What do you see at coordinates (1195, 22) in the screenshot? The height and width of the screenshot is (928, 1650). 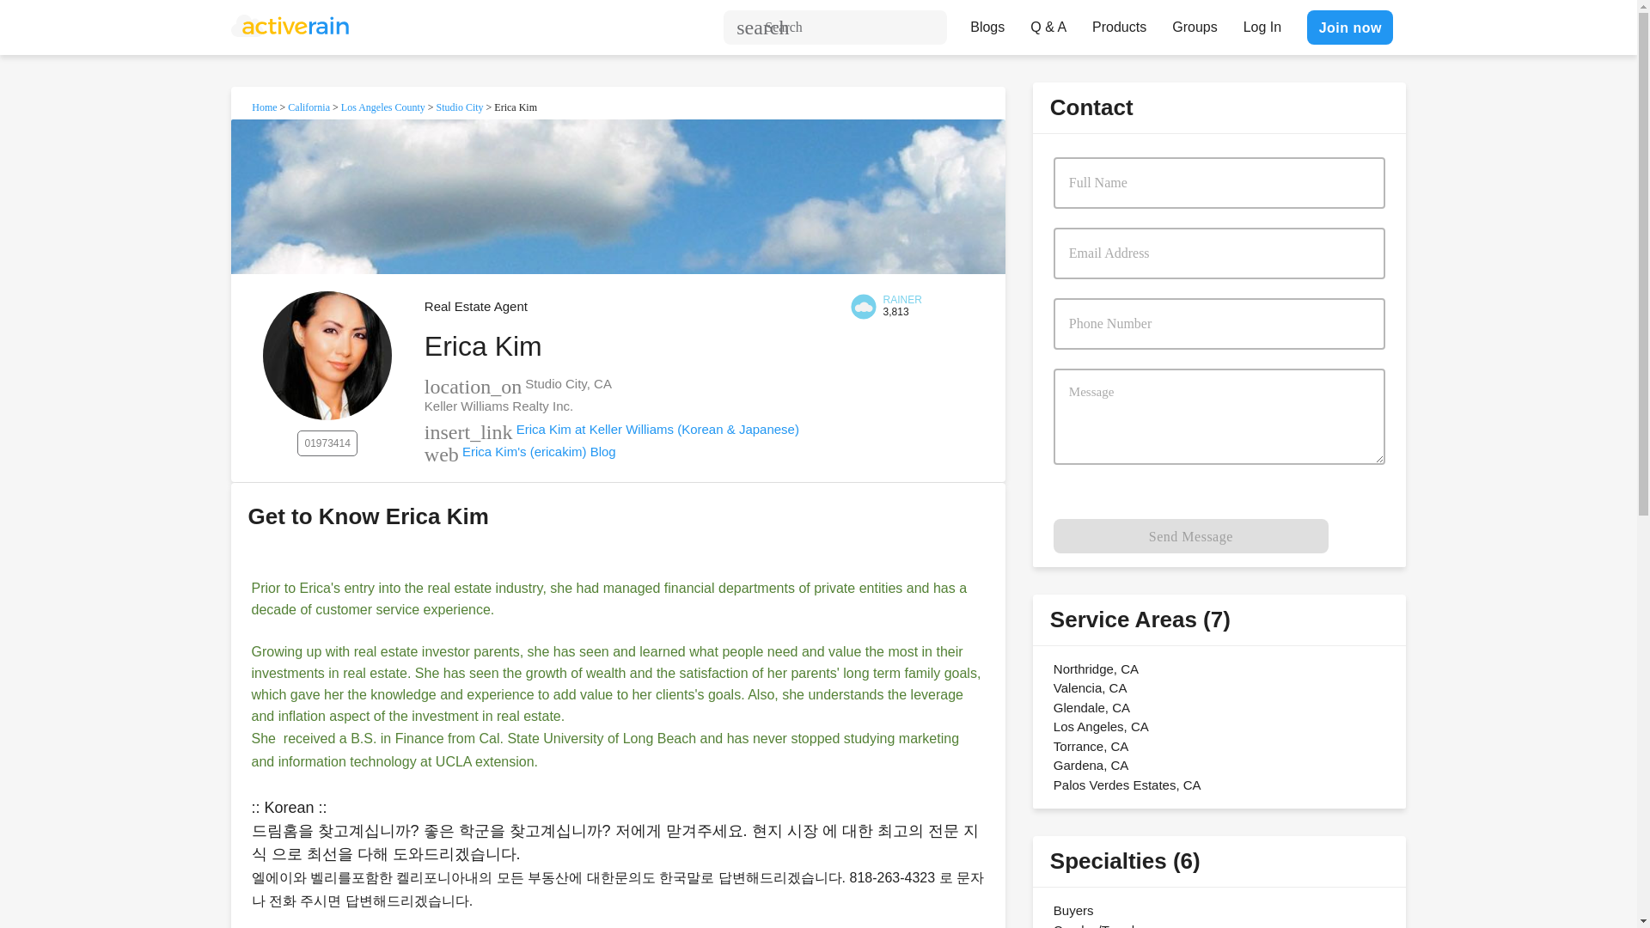 I see `Groups` at bounding box center [1195, 22].